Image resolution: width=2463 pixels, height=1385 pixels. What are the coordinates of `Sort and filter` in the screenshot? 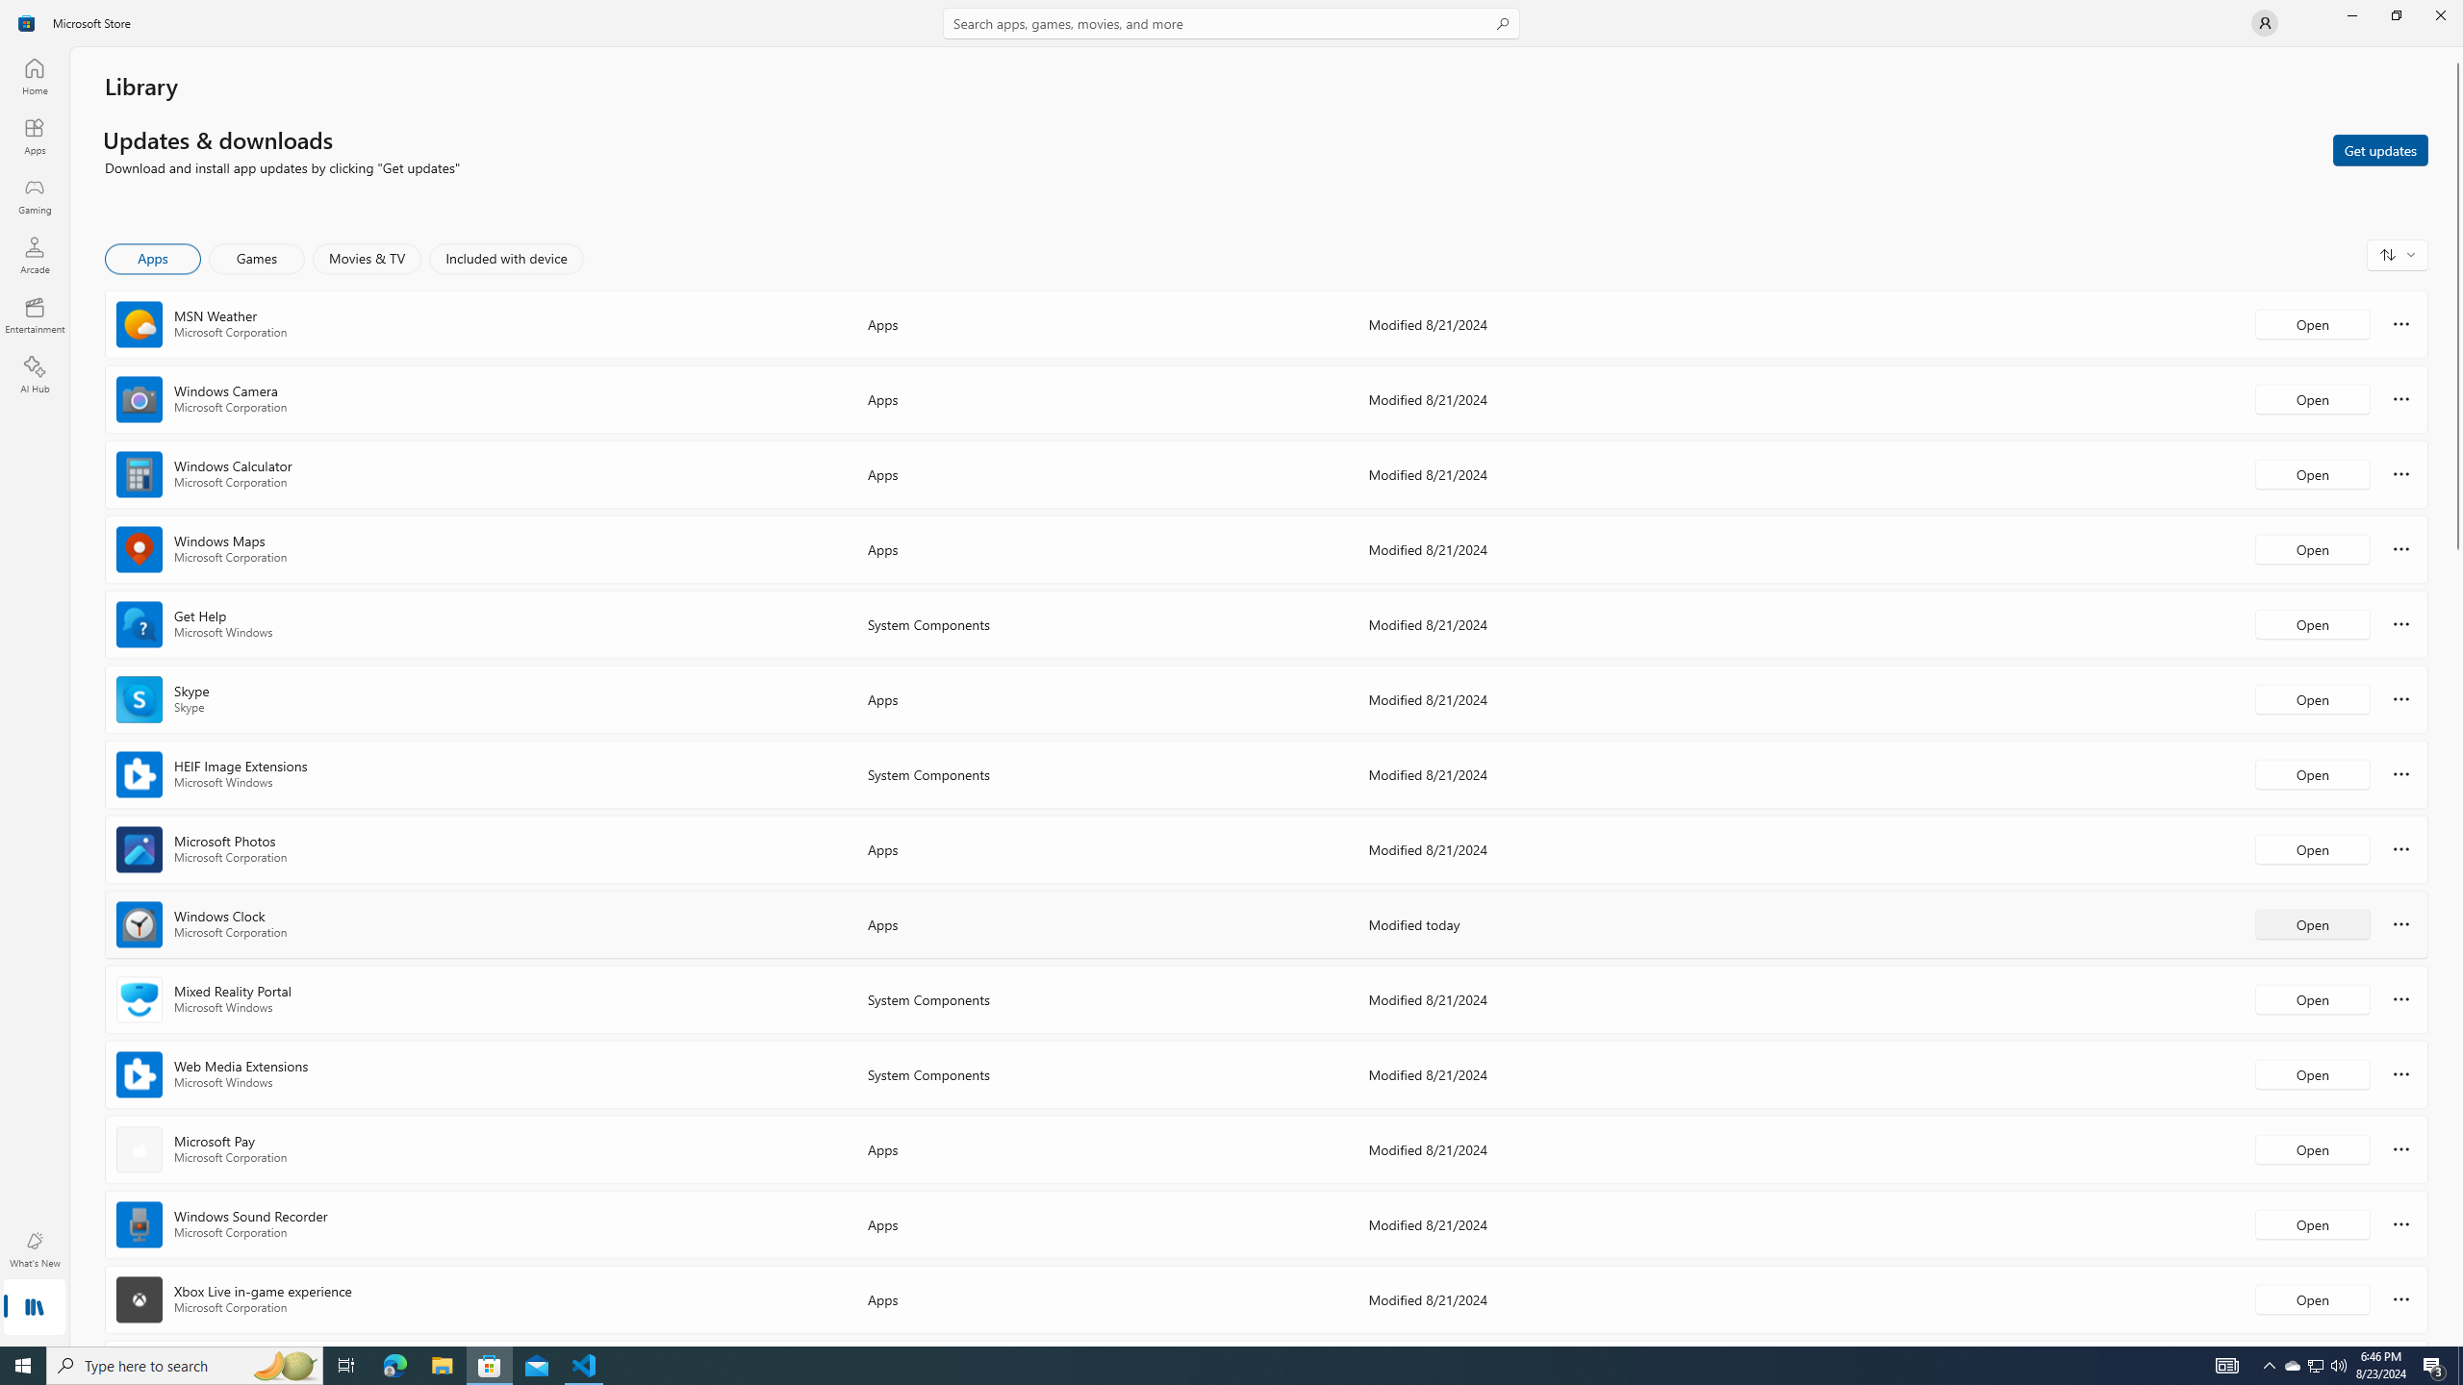 It's located at (2398, 254).